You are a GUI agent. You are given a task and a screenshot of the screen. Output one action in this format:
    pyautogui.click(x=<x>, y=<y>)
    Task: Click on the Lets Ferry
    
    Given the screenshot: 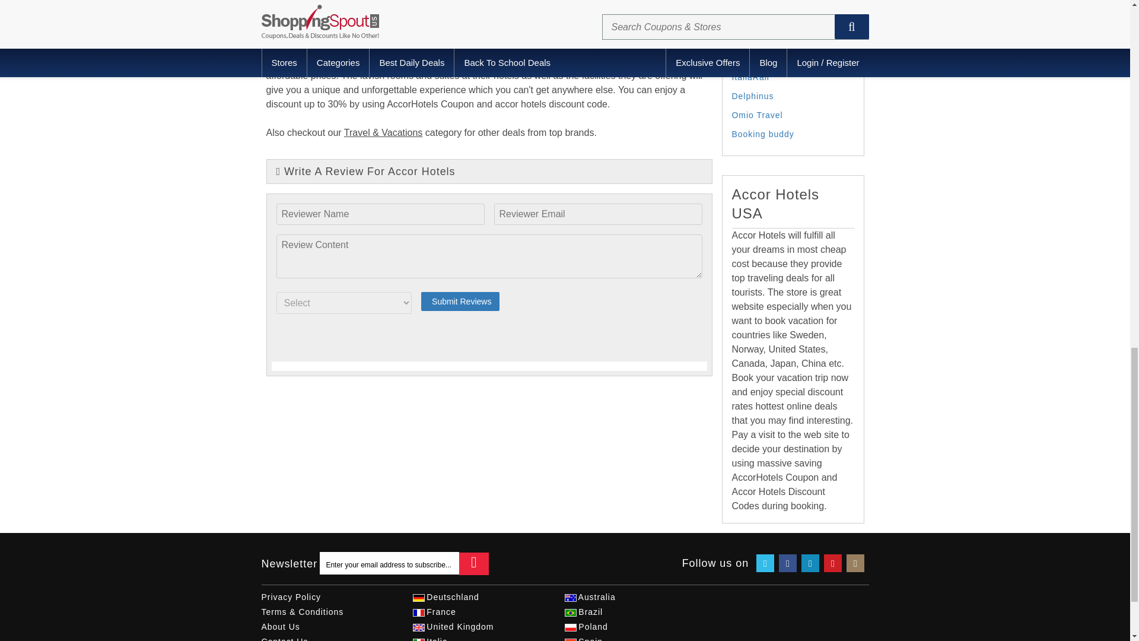 What is the action you would take?
    pyautogui.click(x=753, y=20)
    